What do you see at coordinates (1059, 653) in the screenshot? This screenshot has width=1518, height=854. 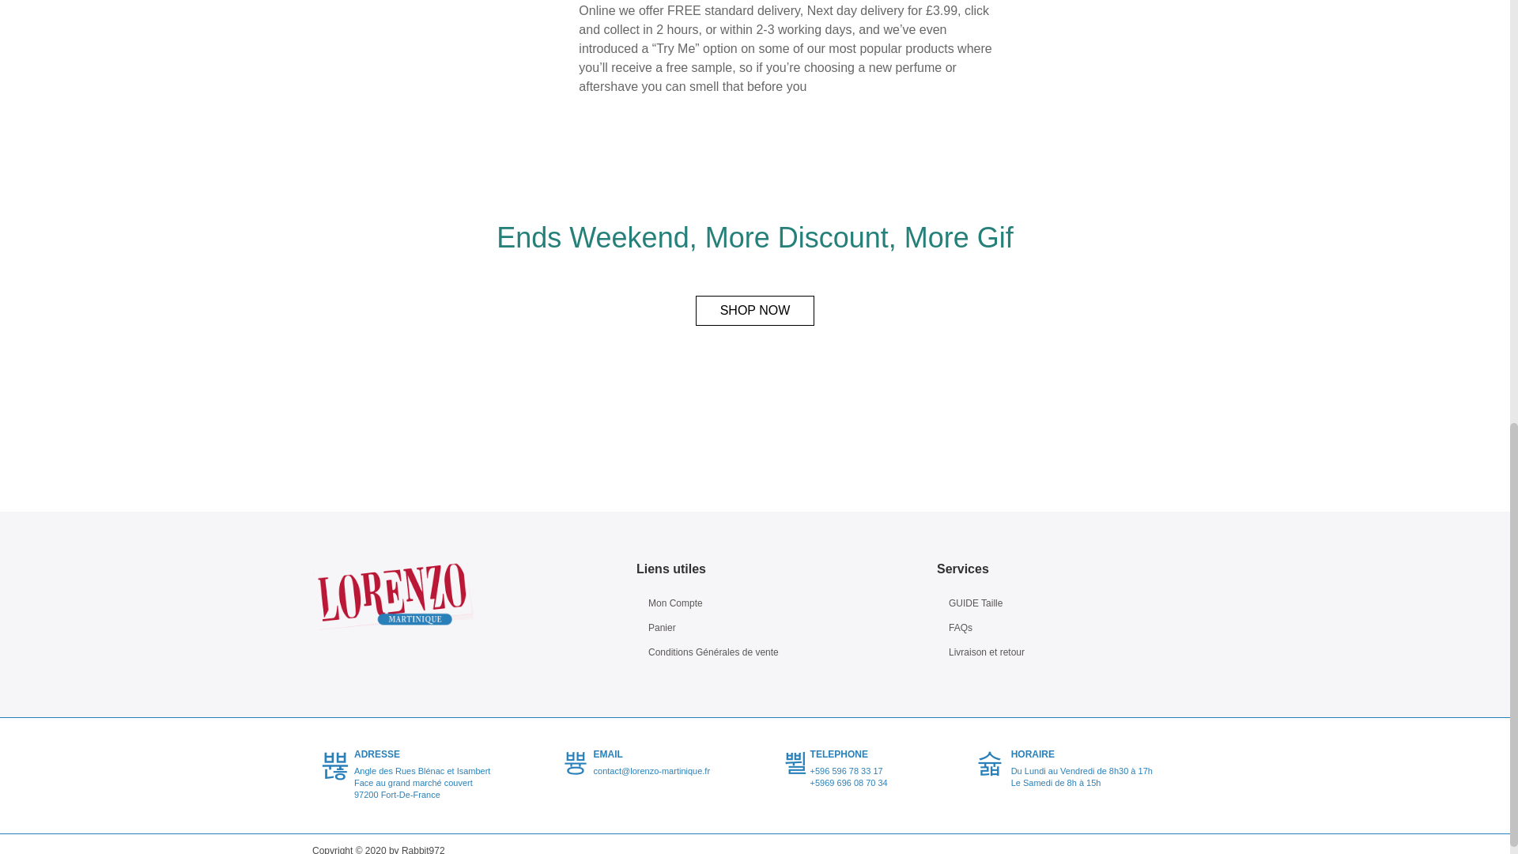 I see `Livraison et retour` at bounding box center [1059, 653].